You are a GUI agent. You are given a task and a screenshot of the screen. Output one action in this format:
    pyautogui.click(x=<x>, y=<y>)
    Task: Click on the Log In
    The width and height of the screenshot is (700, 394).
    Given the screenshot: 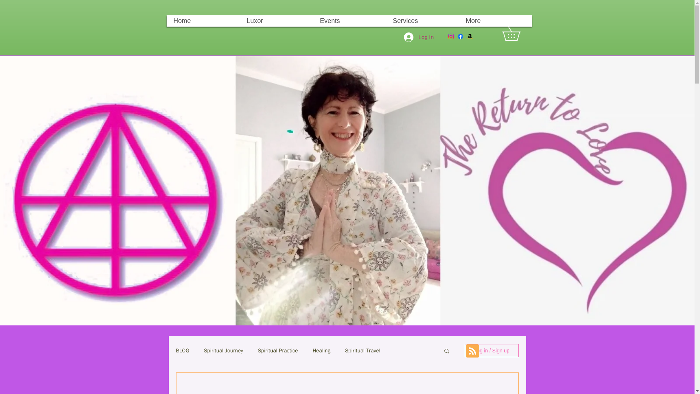 What is the action you would take?
    pyautogui.click(x=419, y=36)
    